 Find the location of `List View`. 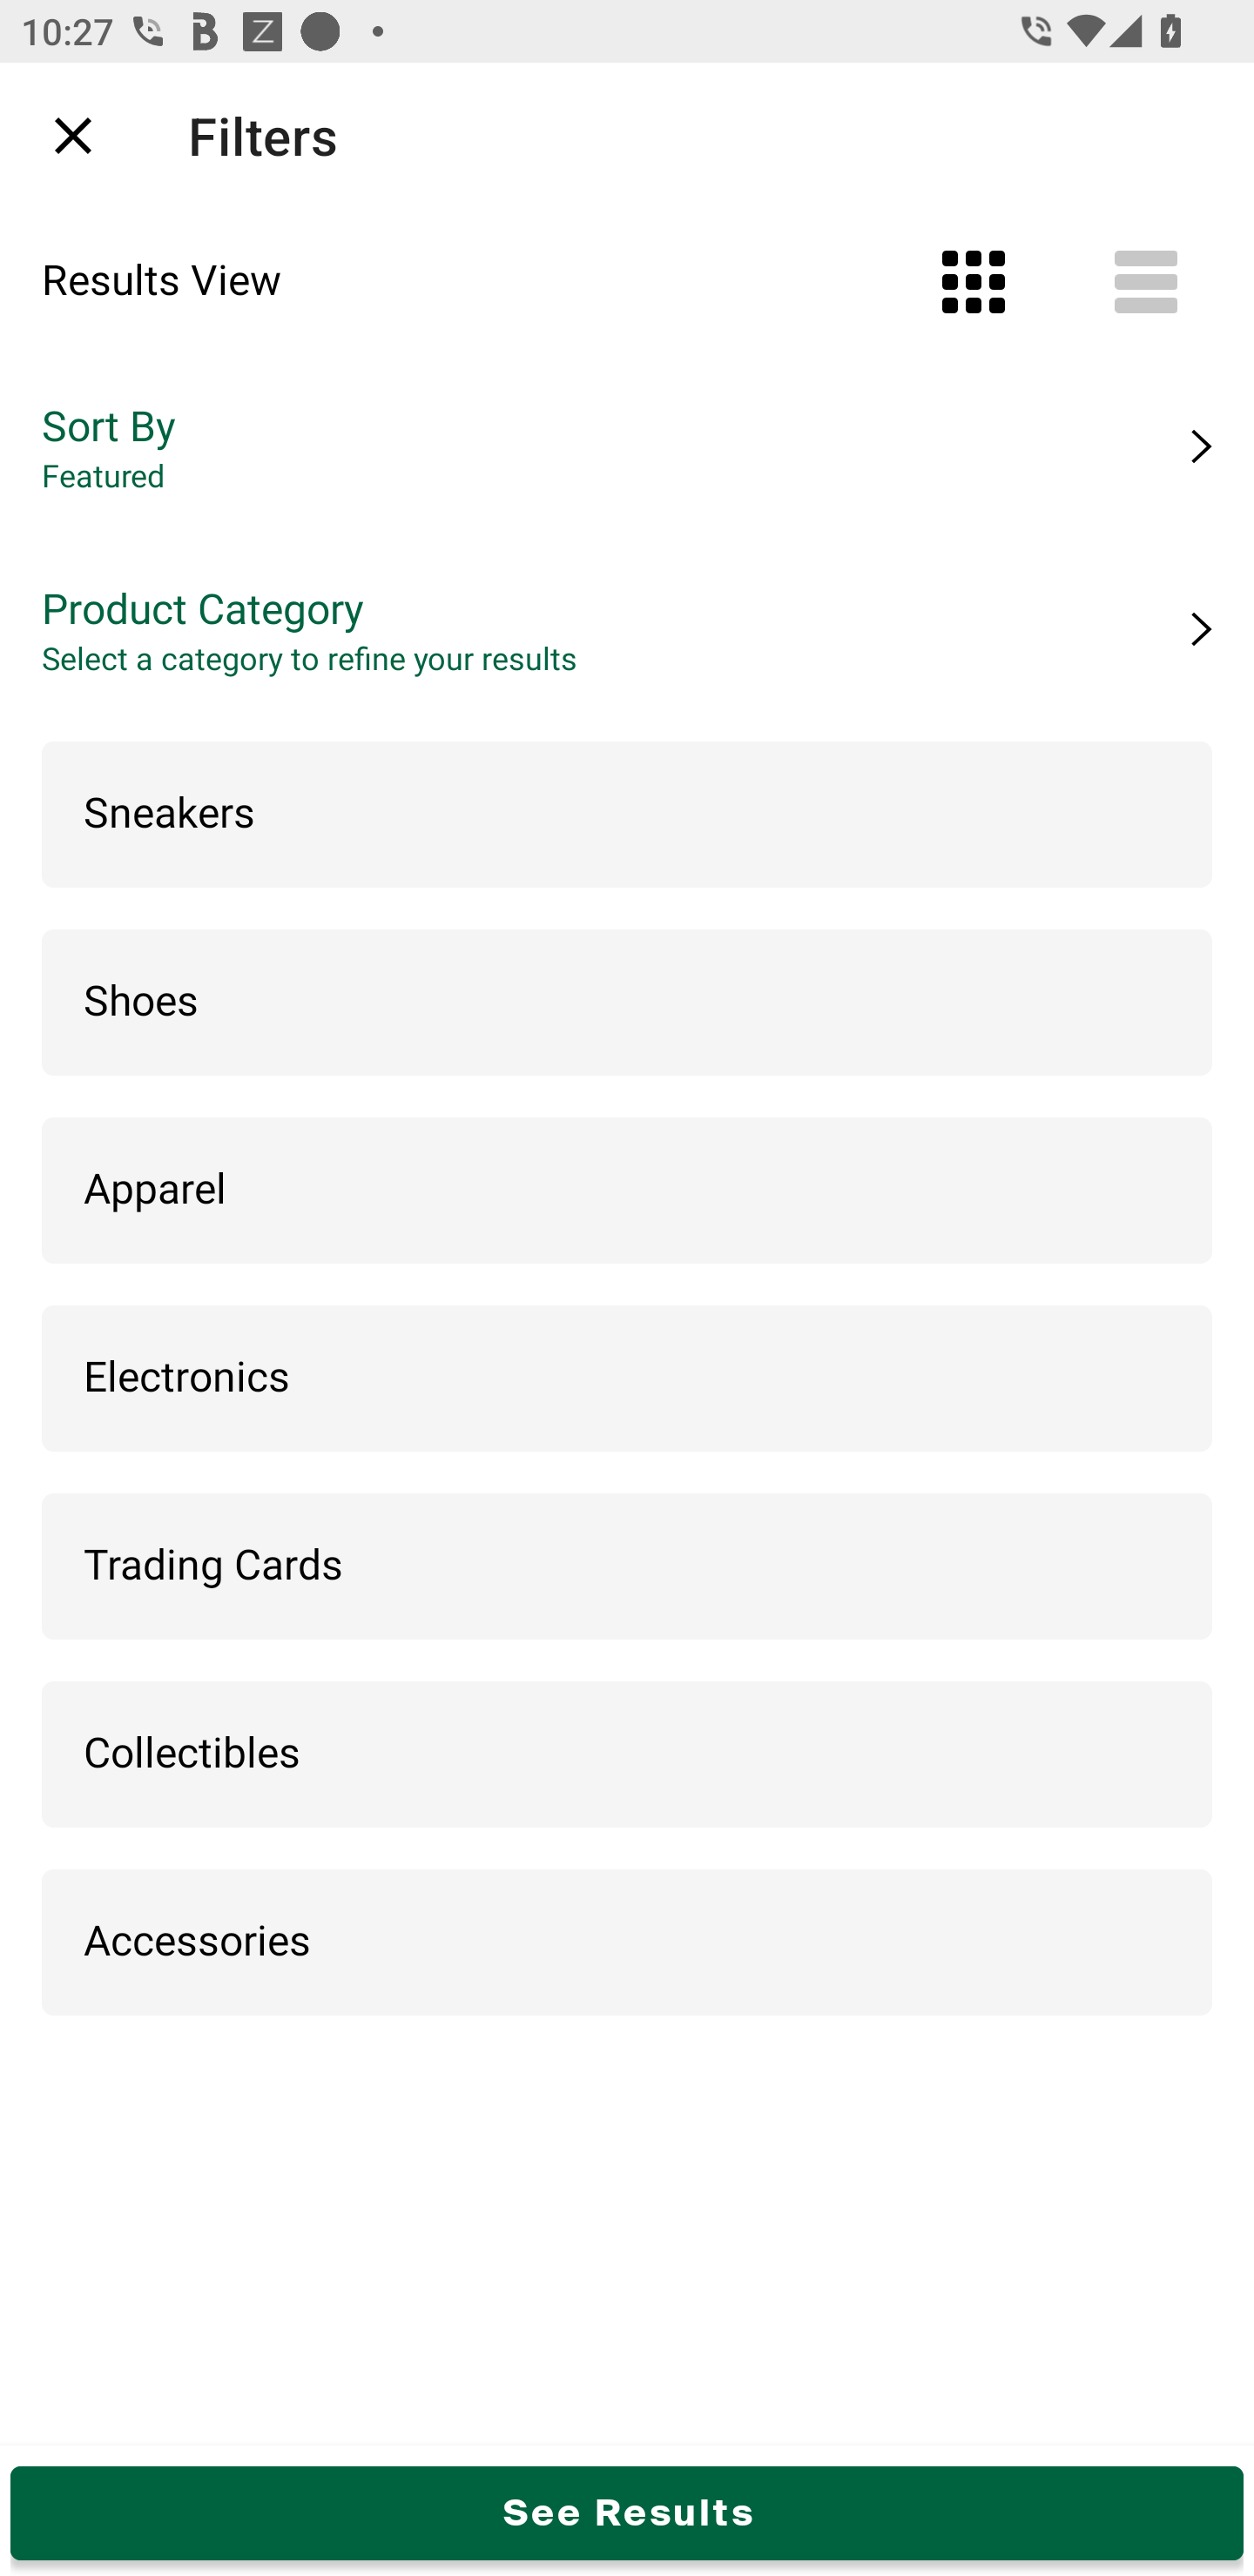

List View is located at coordinates (1146, 282).